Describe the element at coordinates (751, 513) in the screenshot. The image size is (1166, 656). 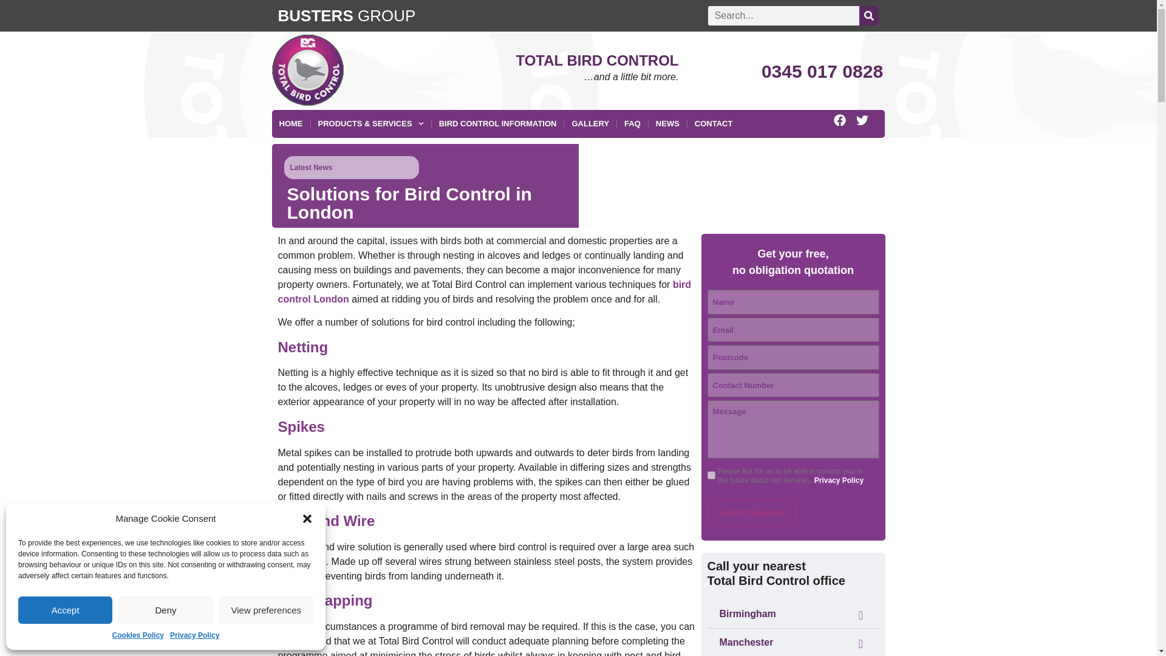
I see `Submit Request` at that location.